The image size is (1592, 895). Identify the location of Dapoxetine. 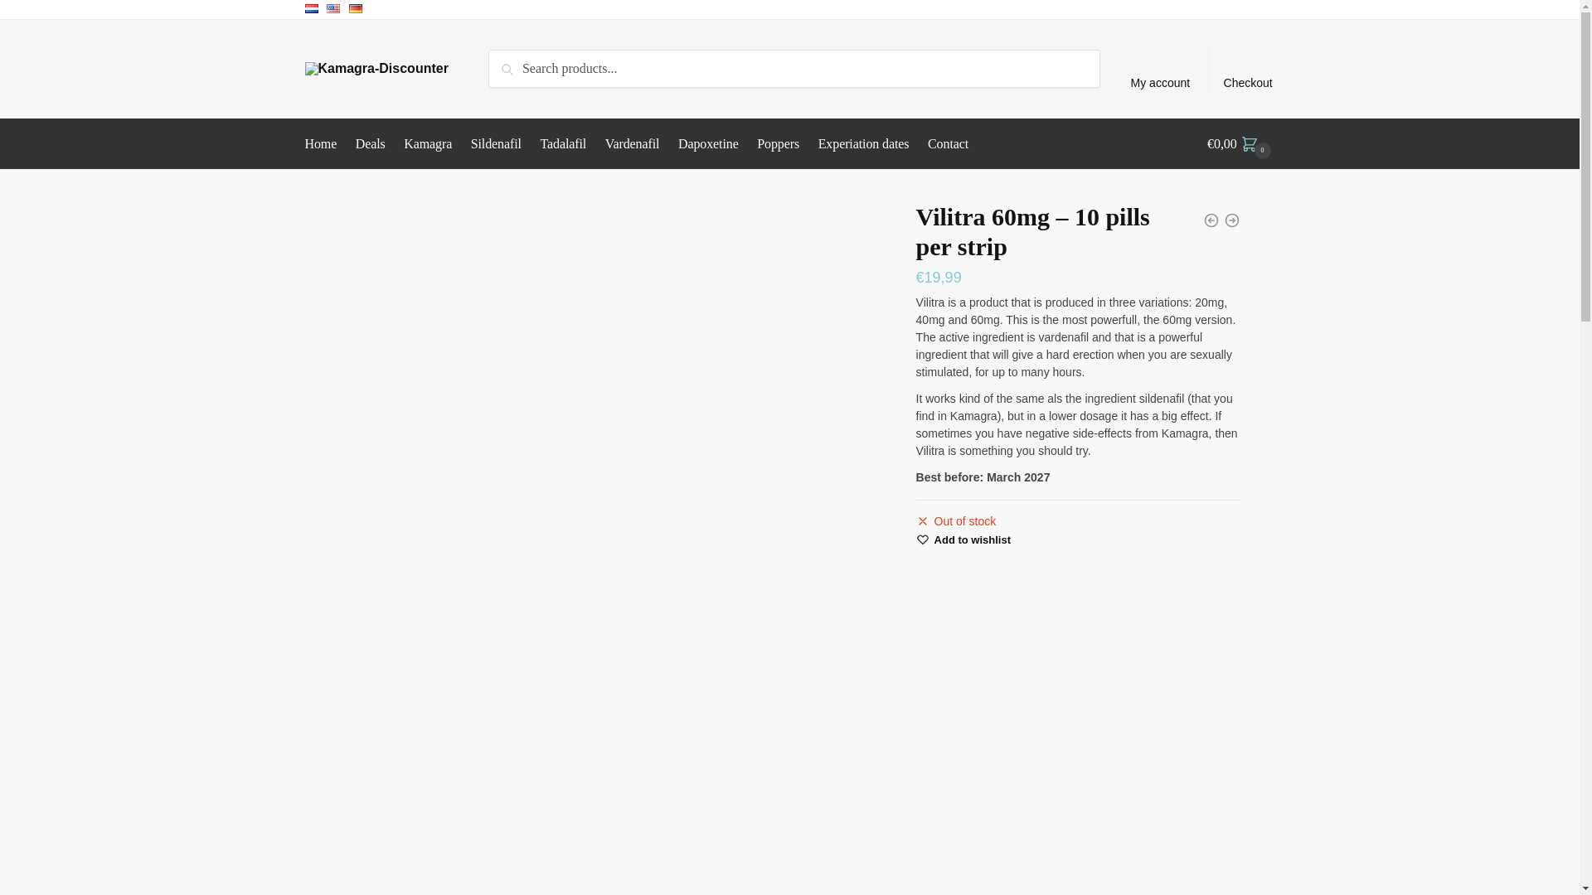
(707, 144).